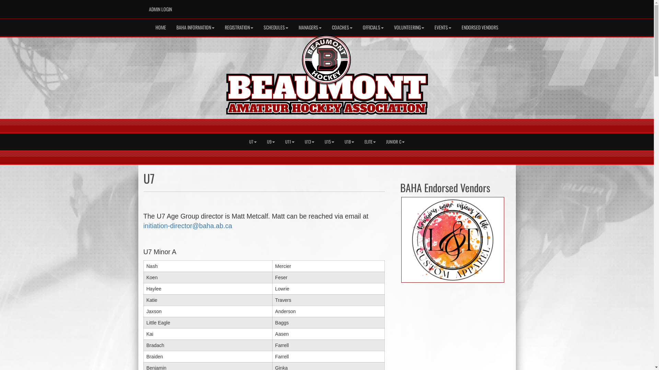  What do you see at coordinates (253, 142) in the screenshot?
I see `U7` at bounding box center [253, 142].